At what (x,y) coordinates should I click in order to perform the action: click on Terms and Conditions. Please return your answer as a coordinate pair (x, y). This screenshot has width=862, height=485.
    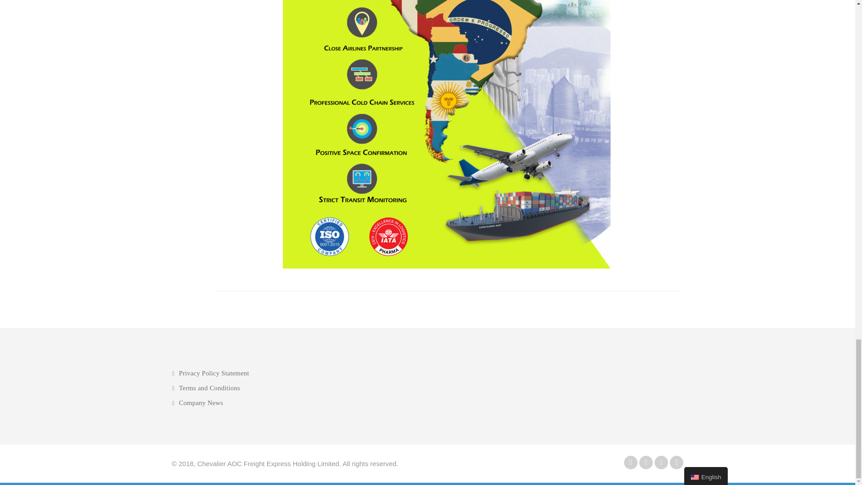
    Looking at the image, I should click on (206, 388).